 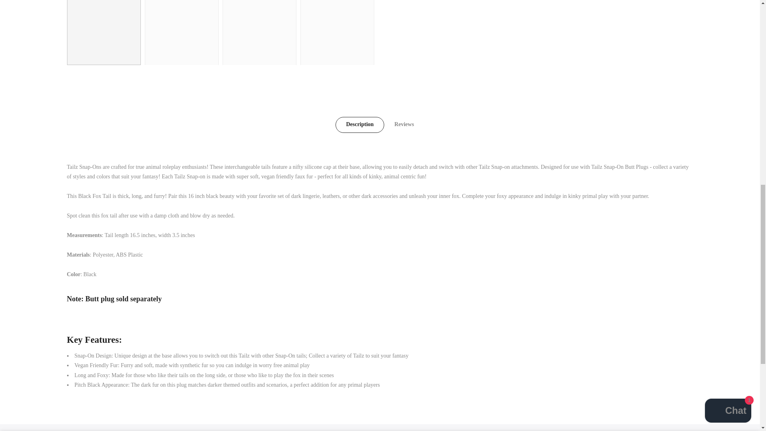 What do you see at coordinates (607, 18) in the screenshot?
I see `1` at bounding box center [607, 18].